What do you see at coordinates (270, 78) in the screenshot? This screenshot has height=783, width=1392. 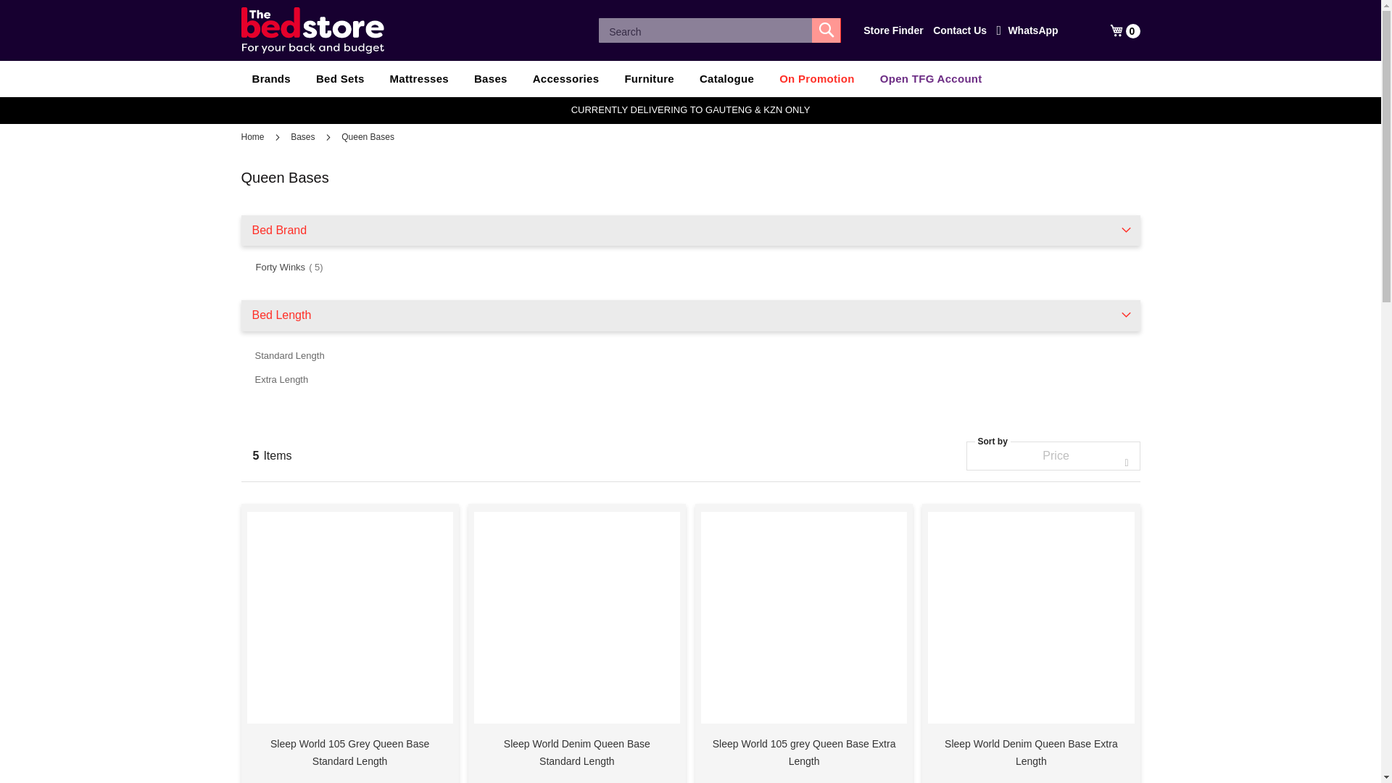 I see `Brands` at bounding box center [270, 78].